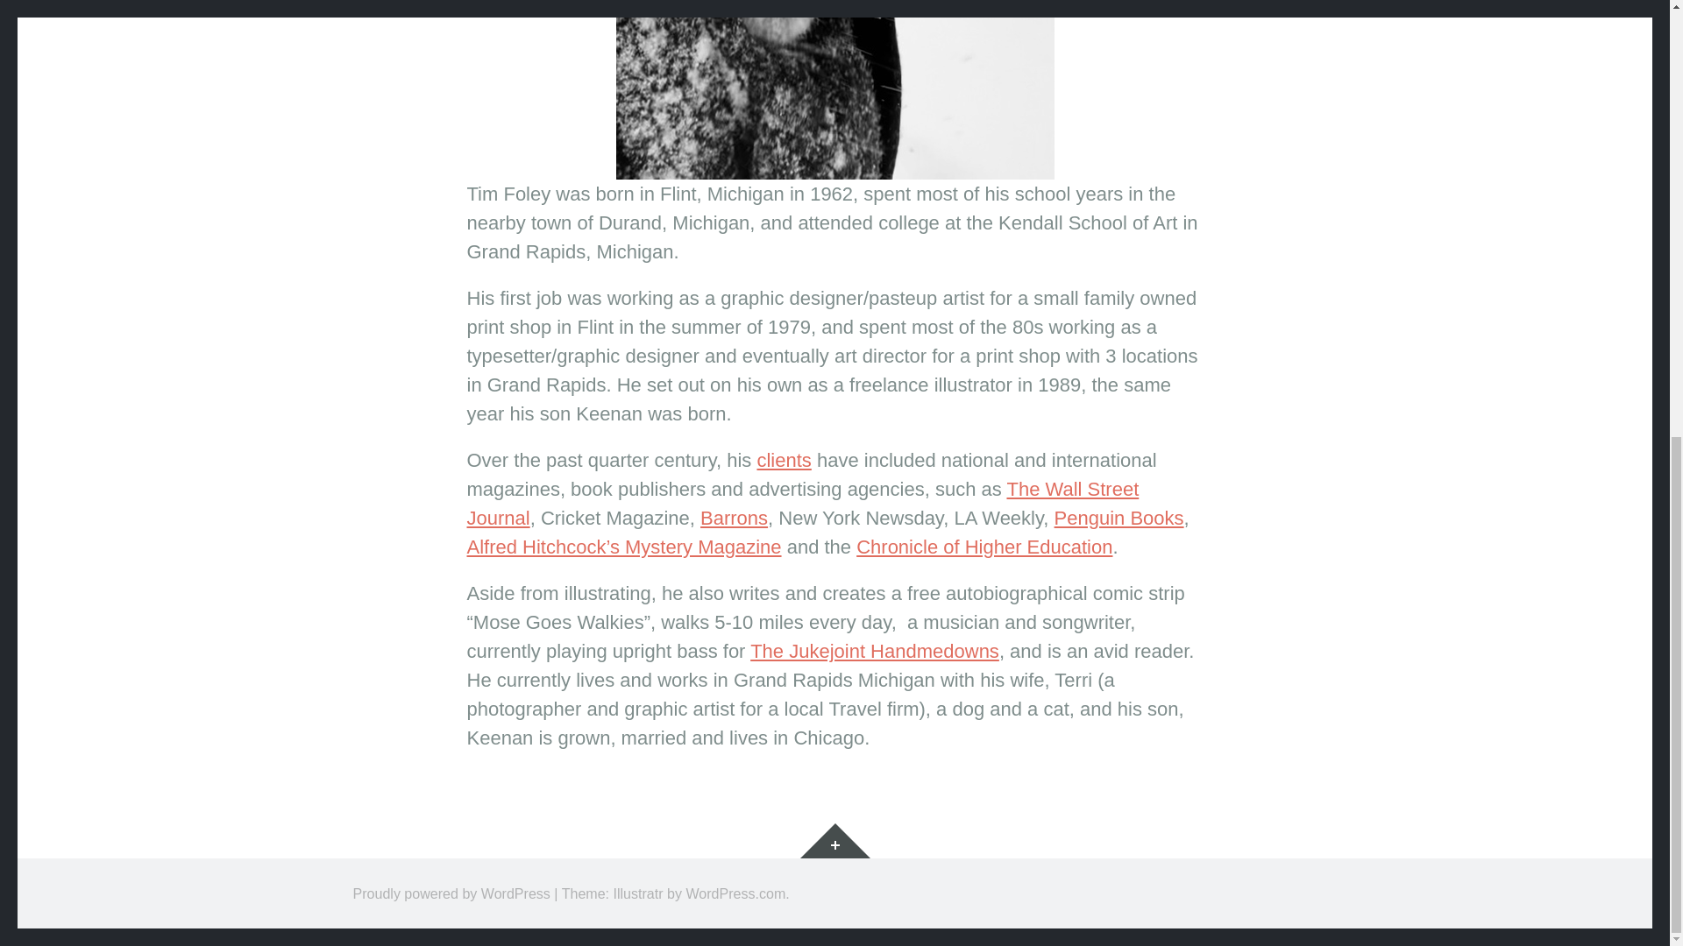 The width and height of the screenshot is (1683, 946). I want to click on The Wall Street Journal, so click(802, 503).